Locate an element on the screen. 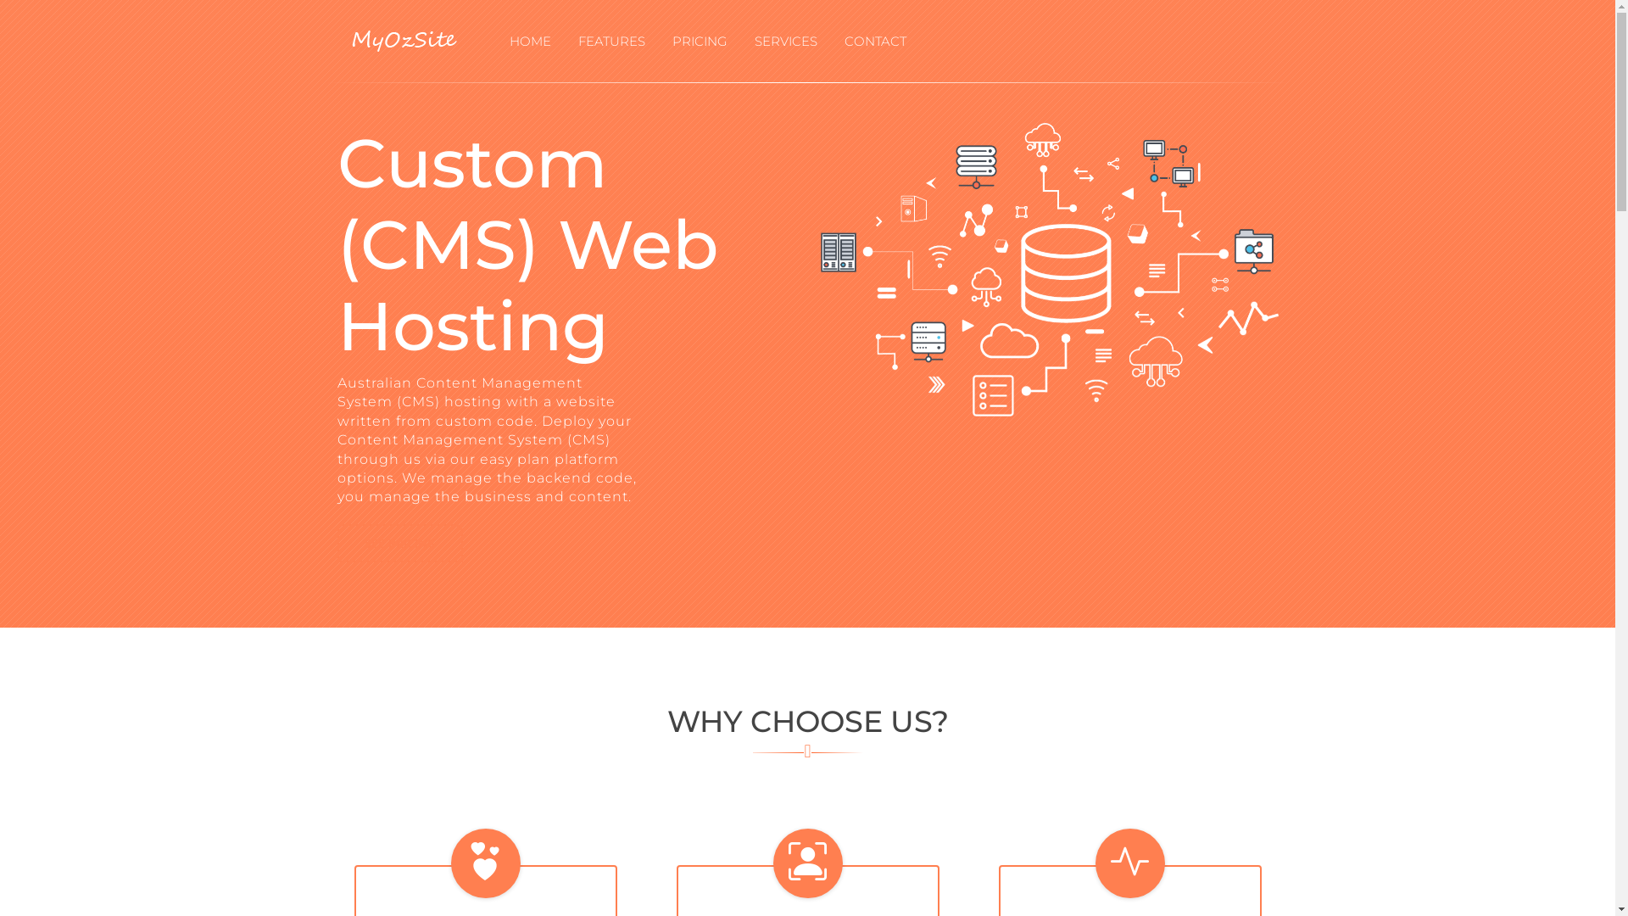 The image size is (1628, 916). HOME is located at coordinates (529, 42).